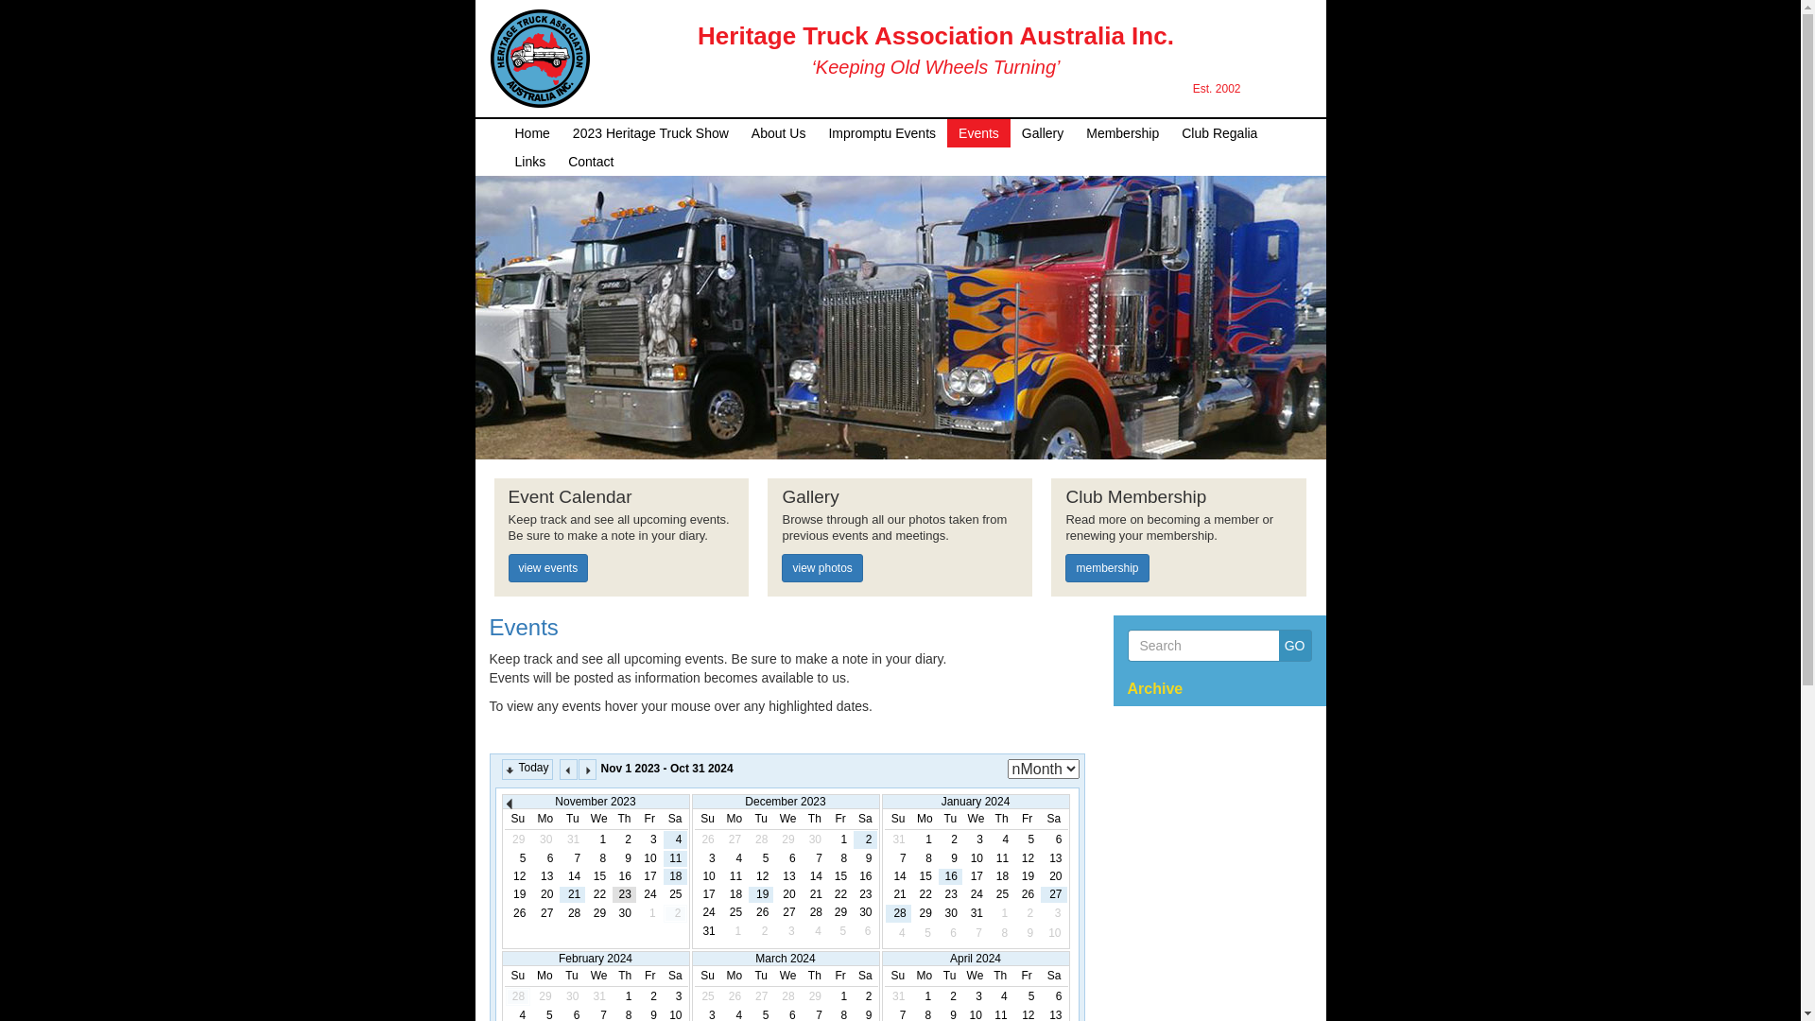 The height and width of the screenshot is (1021, 1815). Describe the element at coordinates (1027, 839) in the screenshot. I see `5` at that location.